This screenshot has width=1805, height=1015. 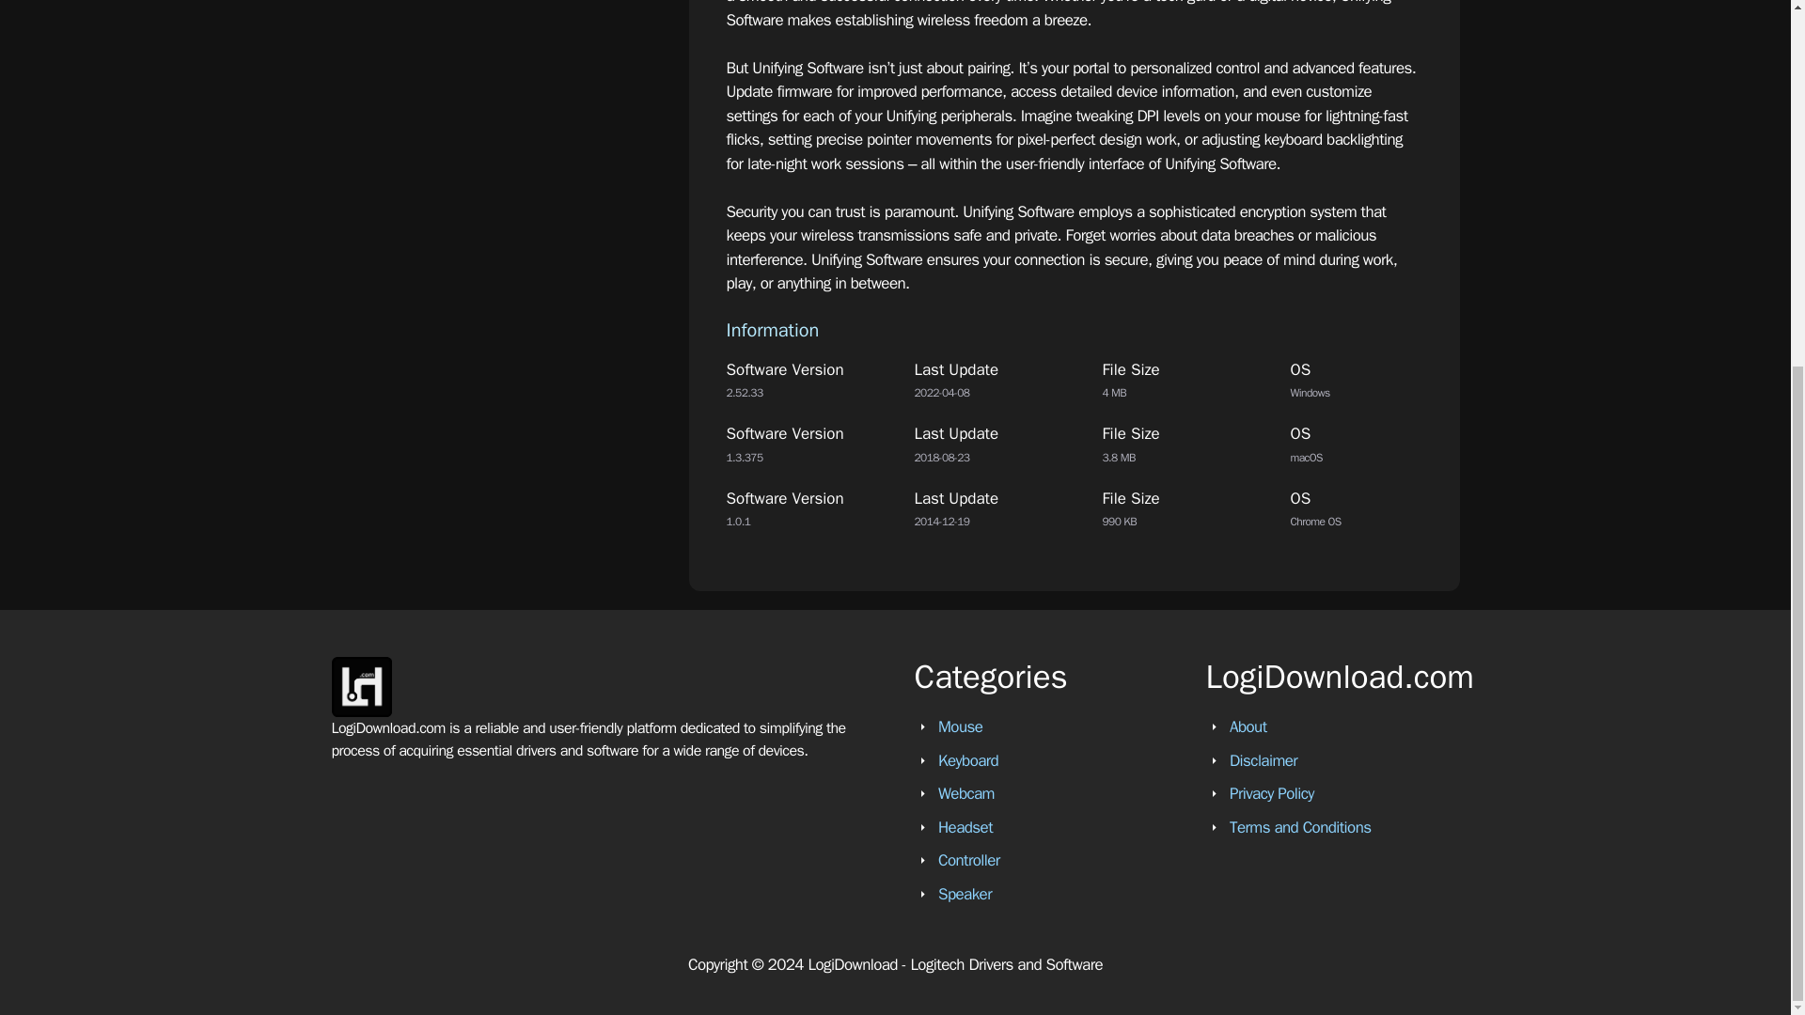 I want to click on Headset, so click(x=965, y=827).